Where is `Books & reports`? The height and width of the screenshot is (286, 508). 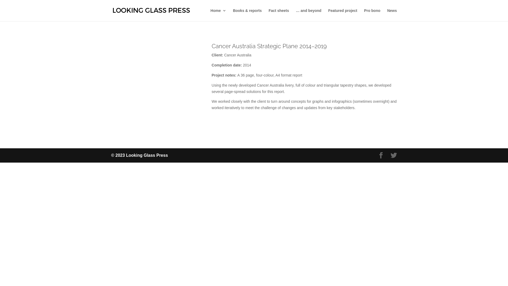
Books & reports is located at coordinates (247, 15).